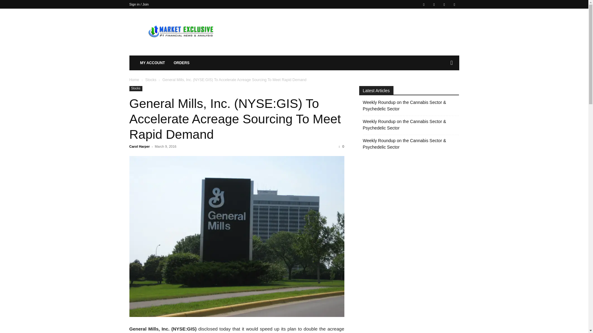  I want to click on Search, so click(442, 88).